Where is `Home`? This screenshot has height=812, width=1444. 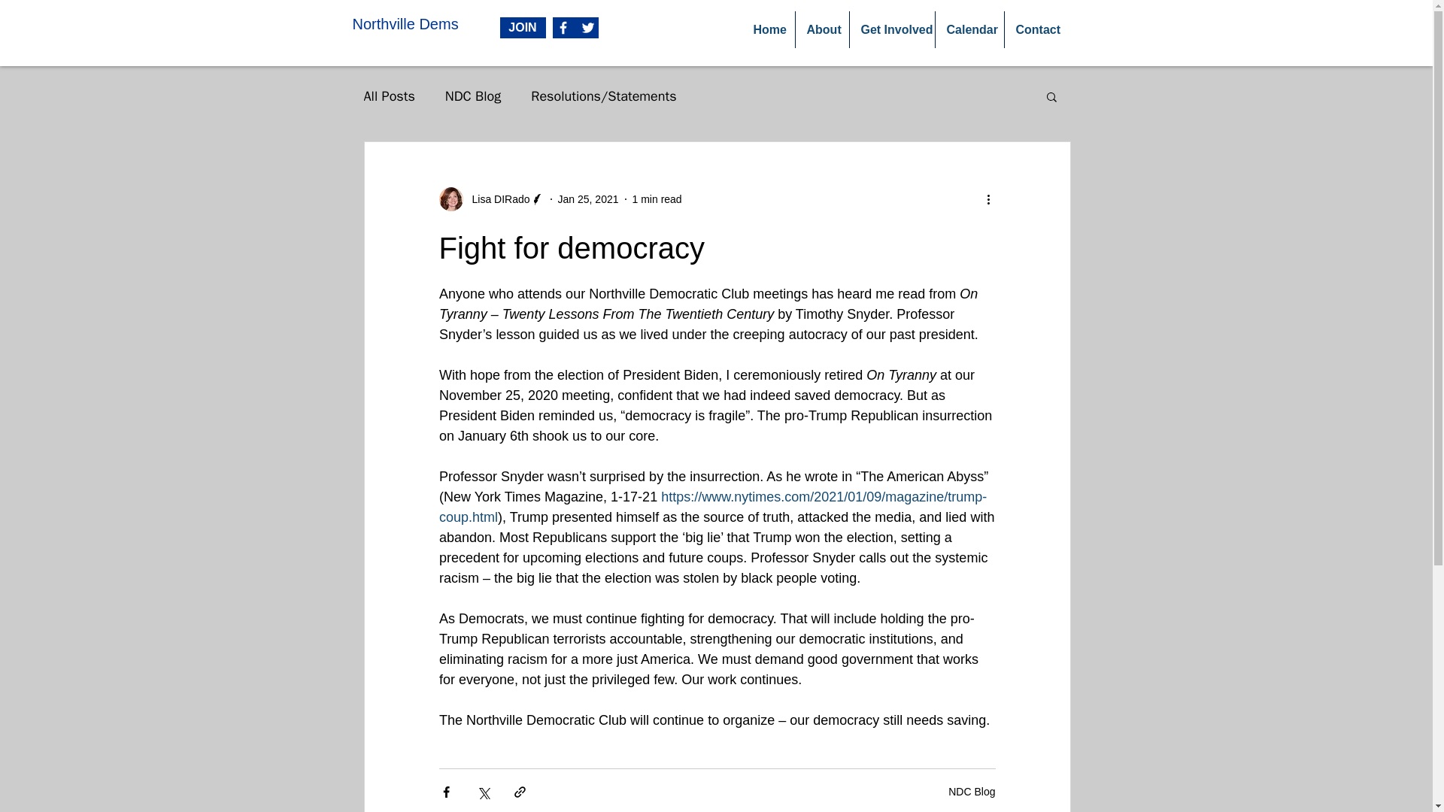
Home is located at coordinates (768, 29).